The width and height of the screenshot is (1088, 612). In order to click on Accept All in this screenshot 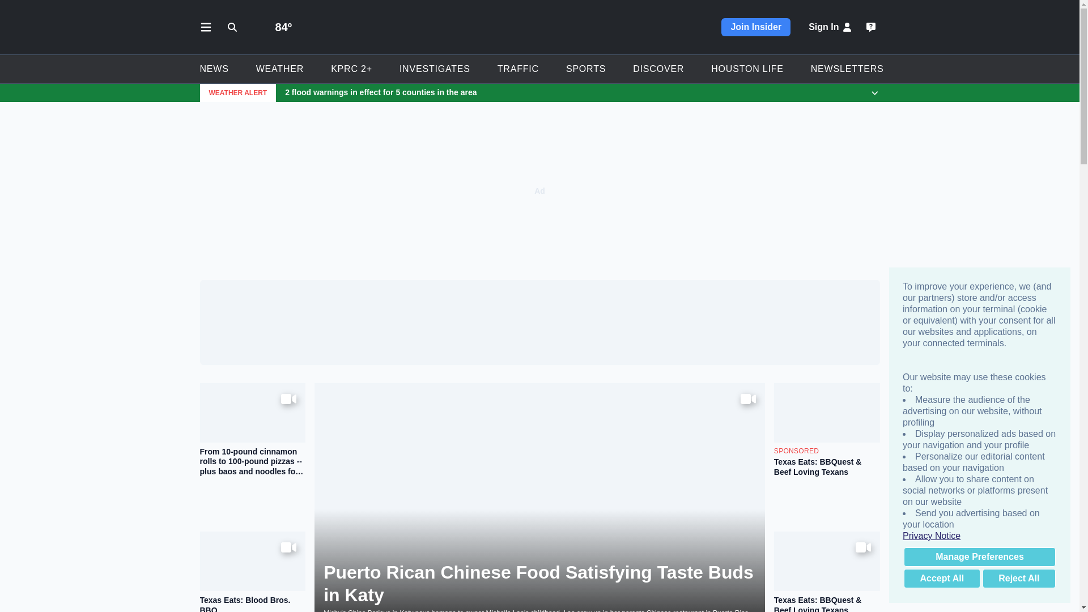, I will do `click(942, 578)`.